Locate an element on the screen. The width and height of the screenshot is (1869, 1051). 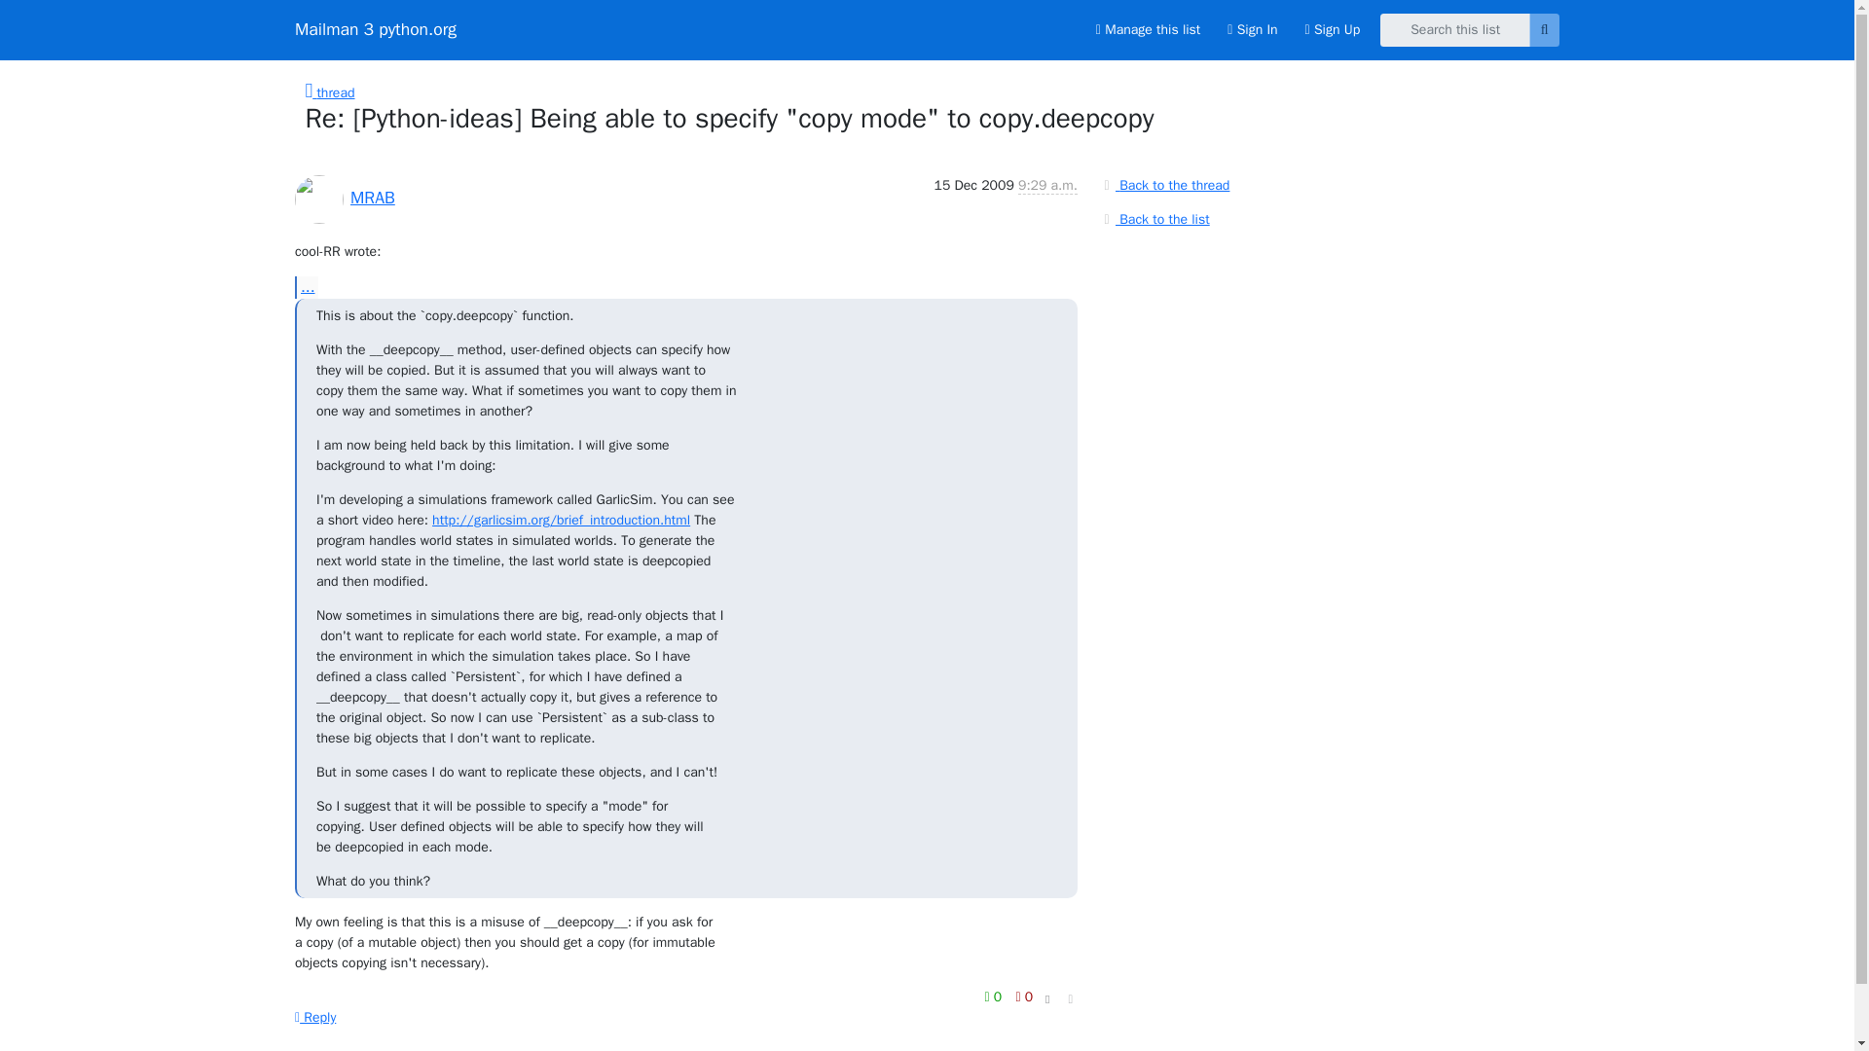
MRAB is located at coordinates (372, 197).